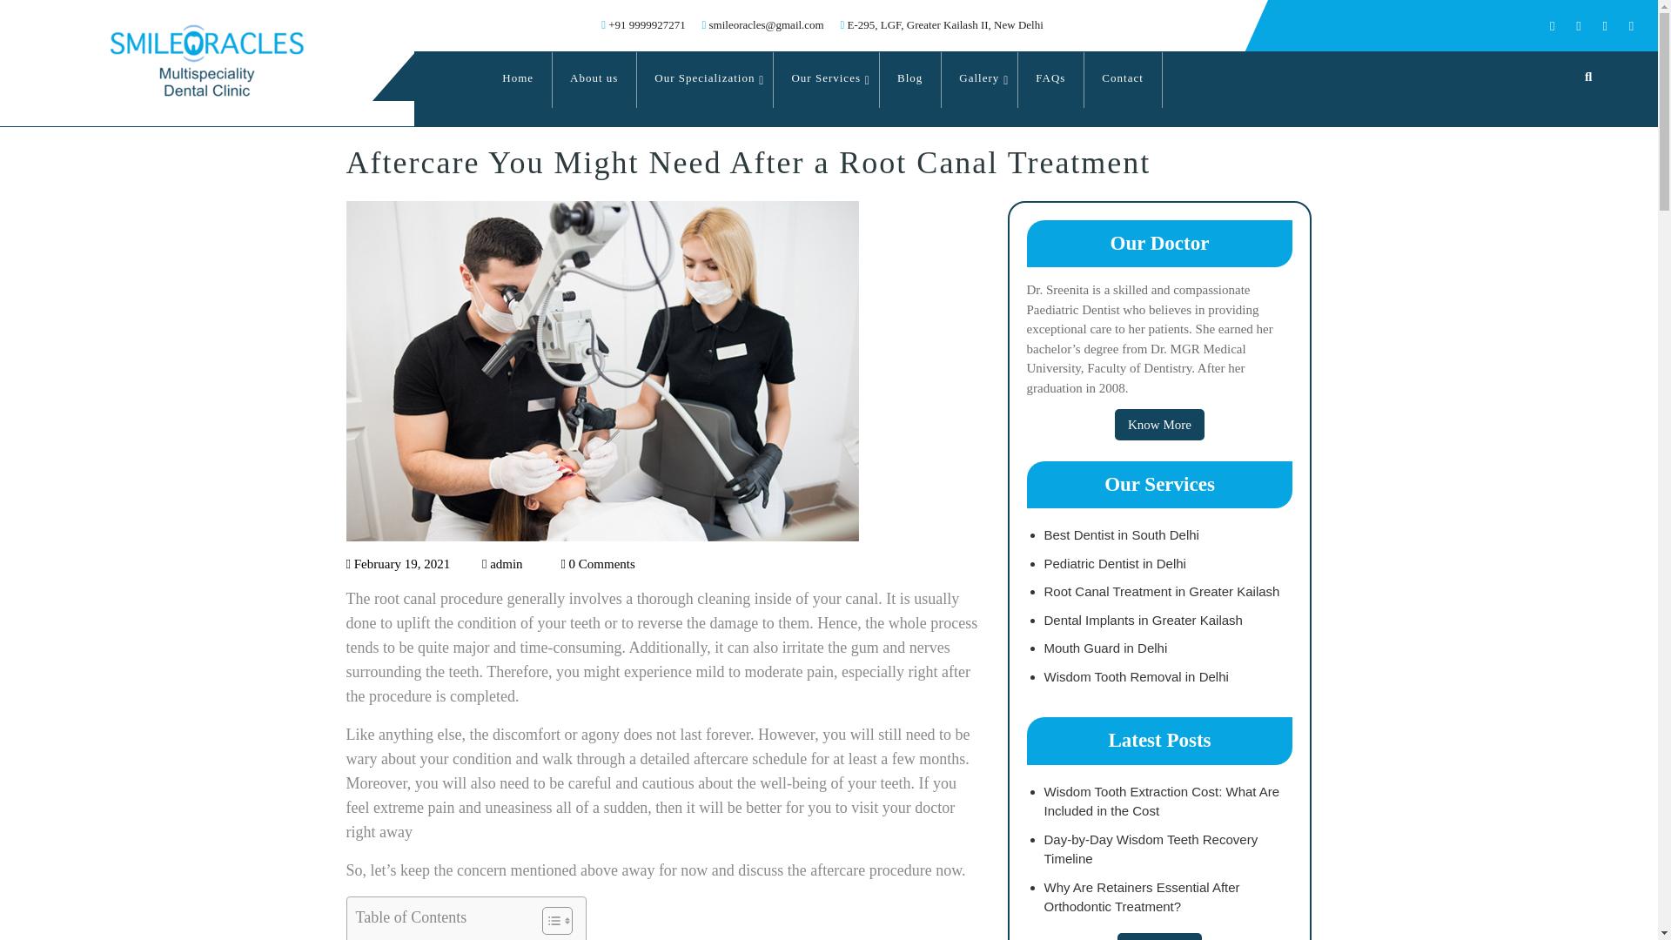 The image size is (1671, 940). Describe the element at coordinates (705, 80) in the screenshot. I see `Our Specialization` at that location.